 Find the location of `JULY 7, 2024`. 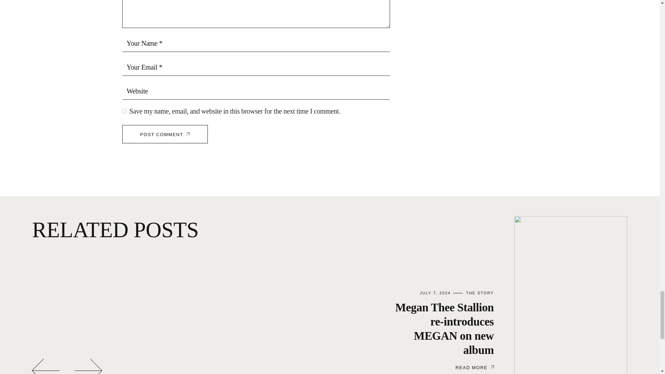

JULY 7, 2024 is located at coordinates (435, 293).